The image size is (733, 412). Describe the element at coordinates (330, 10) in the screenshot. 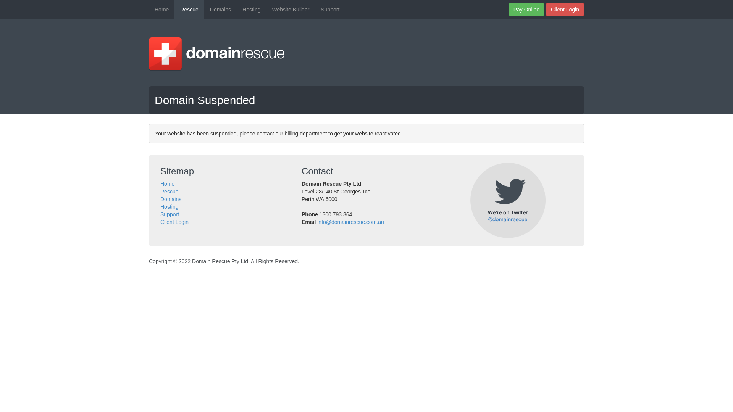

I see `Support` at that location.